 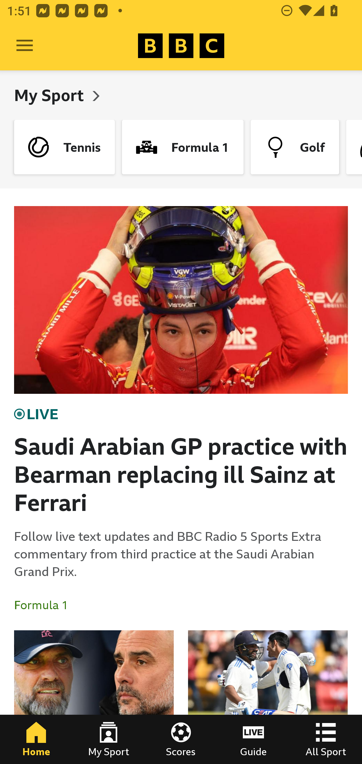 What do you see at coordinates (45, 605) in the screenshot?
I see `Formula 1 In the section Formula 1` at bounding box center [45, 605].